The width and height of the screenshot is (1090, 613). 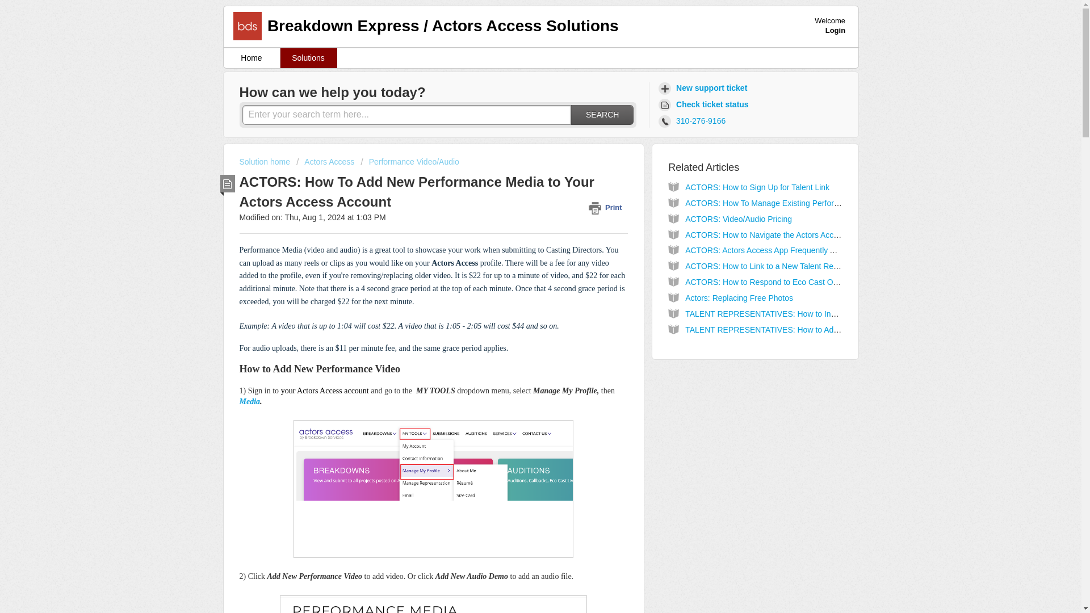 What do you see at coordinates (787, 235) in the screenshot?
I see `ACTORS: How to Navigate the Actors Access App for iOS` at bounding box center [787, 235].